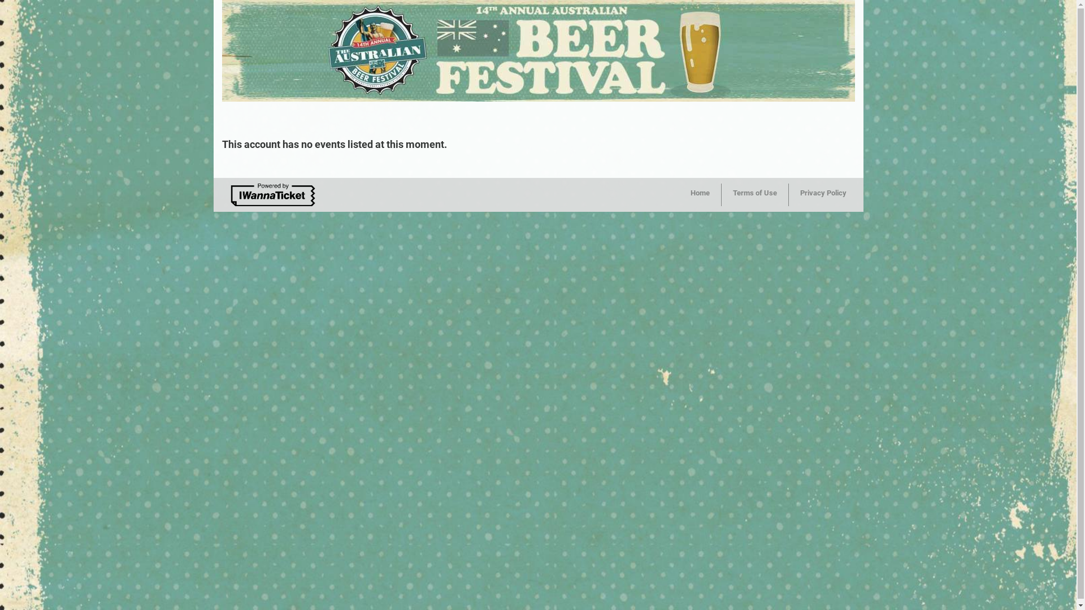 This screenshot has height=610, width=1085. I want to click on Terms of Use, so click(755, 195).